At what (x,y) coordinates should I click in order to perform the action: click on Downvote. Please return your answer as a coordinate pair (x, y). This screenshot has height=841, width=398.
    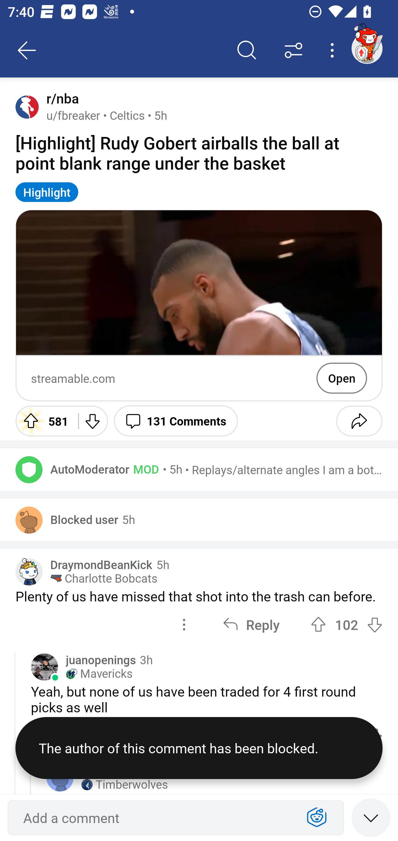
    Looking at the image, I should click on (92, 421).